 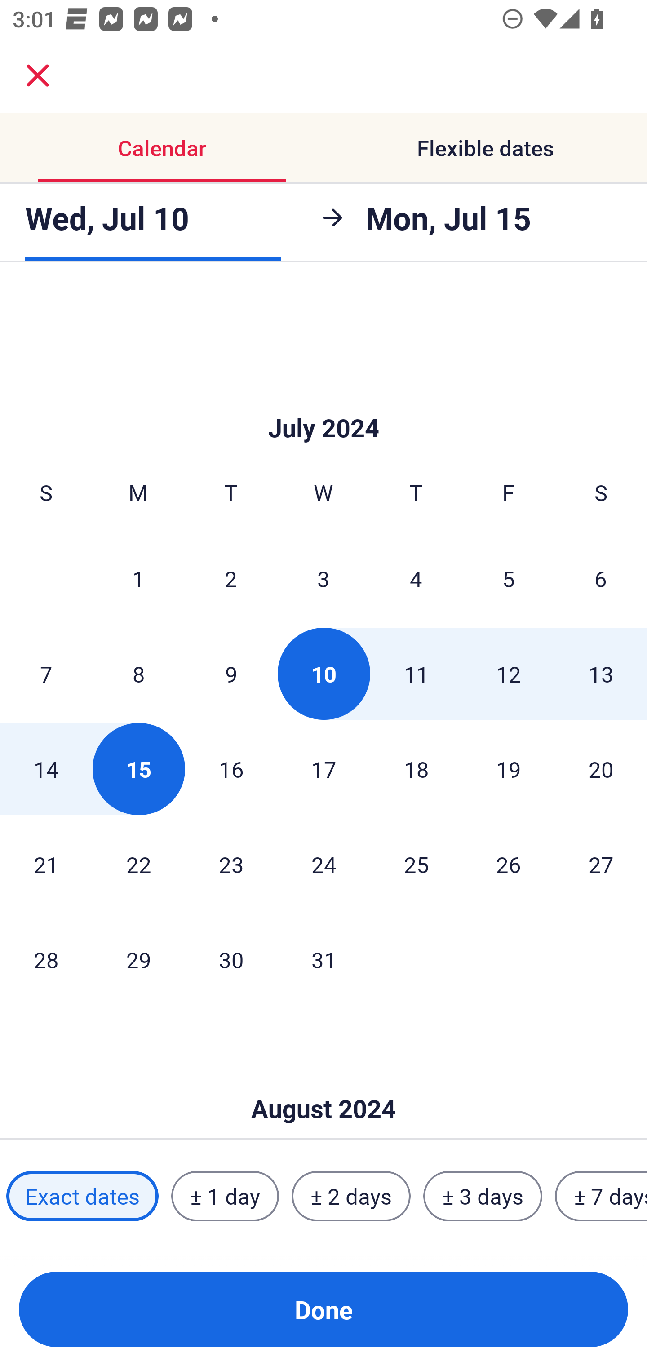 I want to click on 25 Thursday, July 25, 2024, so click(x=416, y=864).